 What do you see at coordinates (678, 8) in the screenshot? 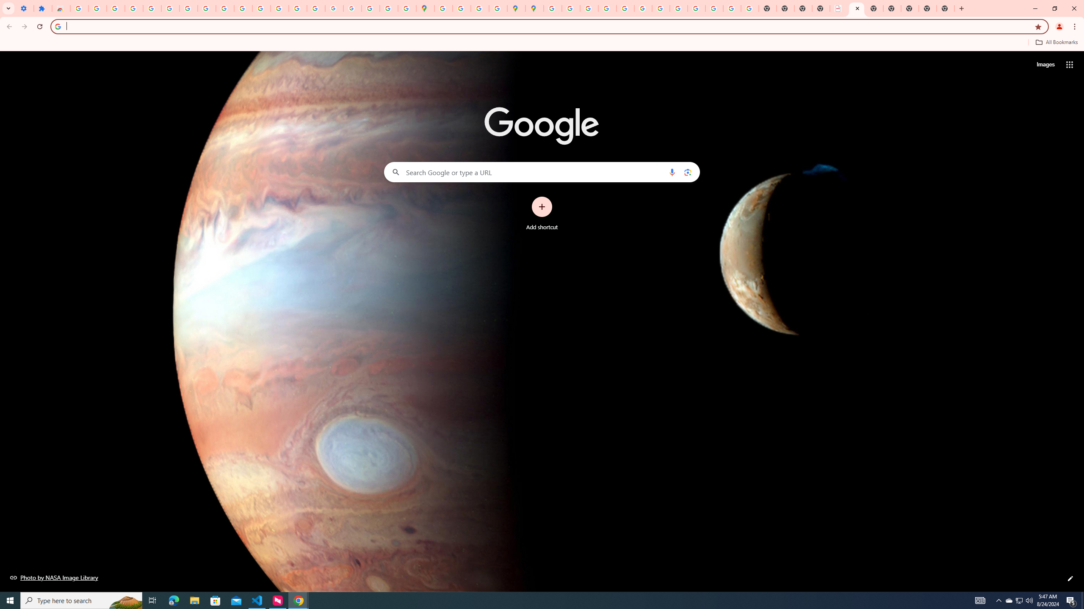
I see `Browse Chrome as a guest - Computer - Google Chrome Help` at bounding box center [678, 8].